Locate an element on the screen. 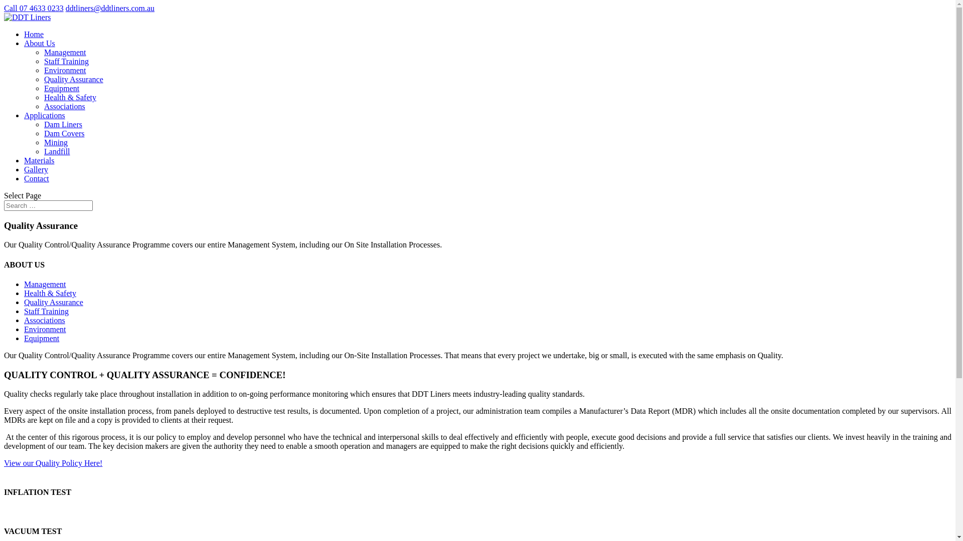  Health & Safety is located at coordinates (70, 97).